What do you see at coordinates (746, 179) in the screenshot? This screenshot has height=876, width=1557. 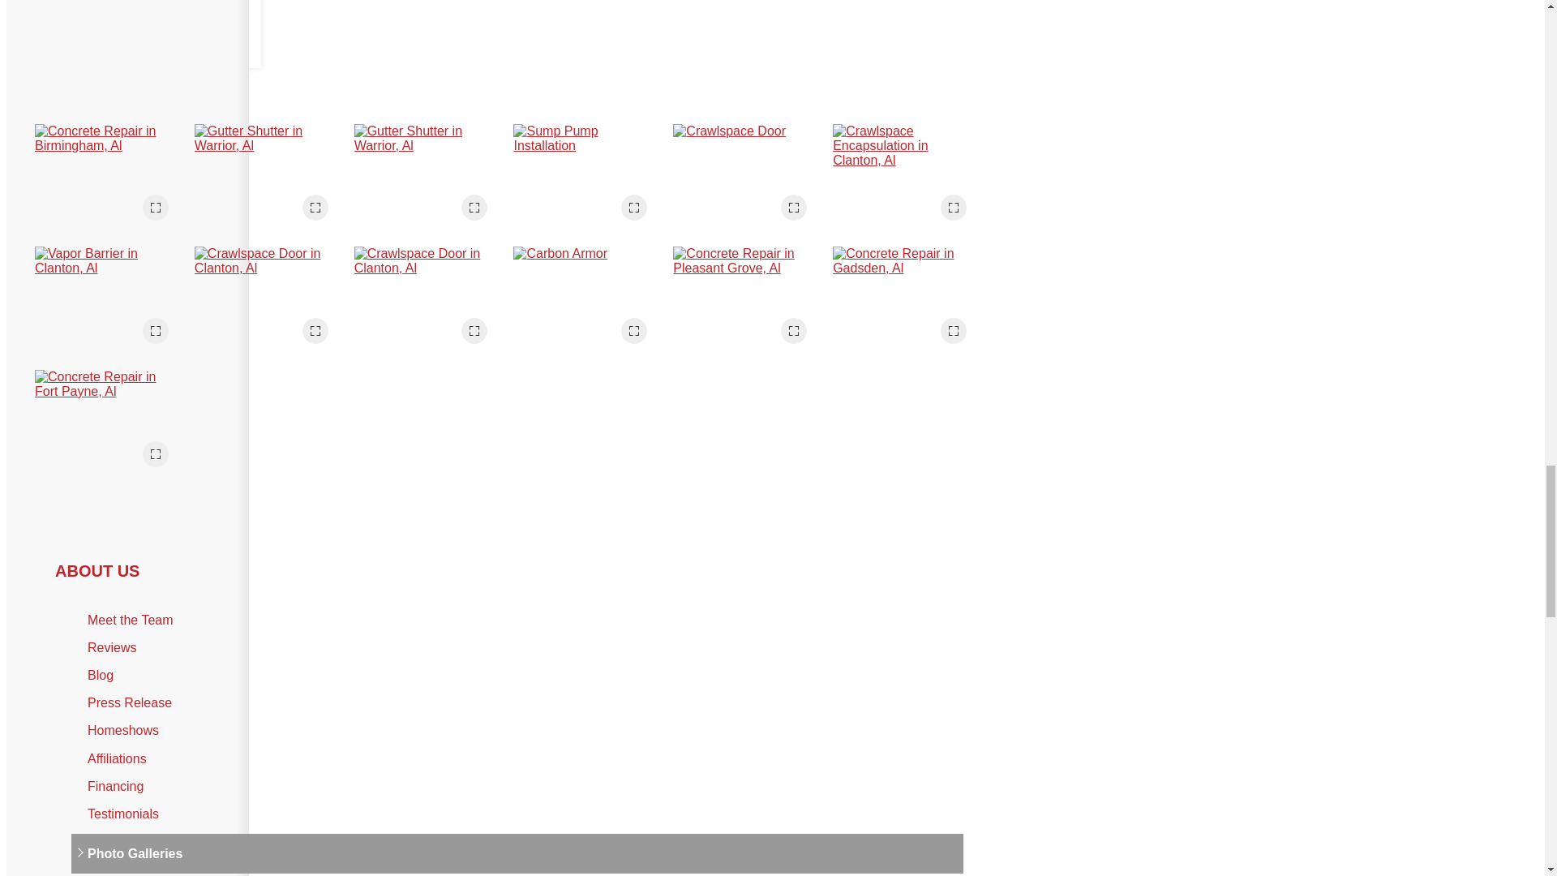 I see `Crawlspace Door` at bounding box center [746, 179].